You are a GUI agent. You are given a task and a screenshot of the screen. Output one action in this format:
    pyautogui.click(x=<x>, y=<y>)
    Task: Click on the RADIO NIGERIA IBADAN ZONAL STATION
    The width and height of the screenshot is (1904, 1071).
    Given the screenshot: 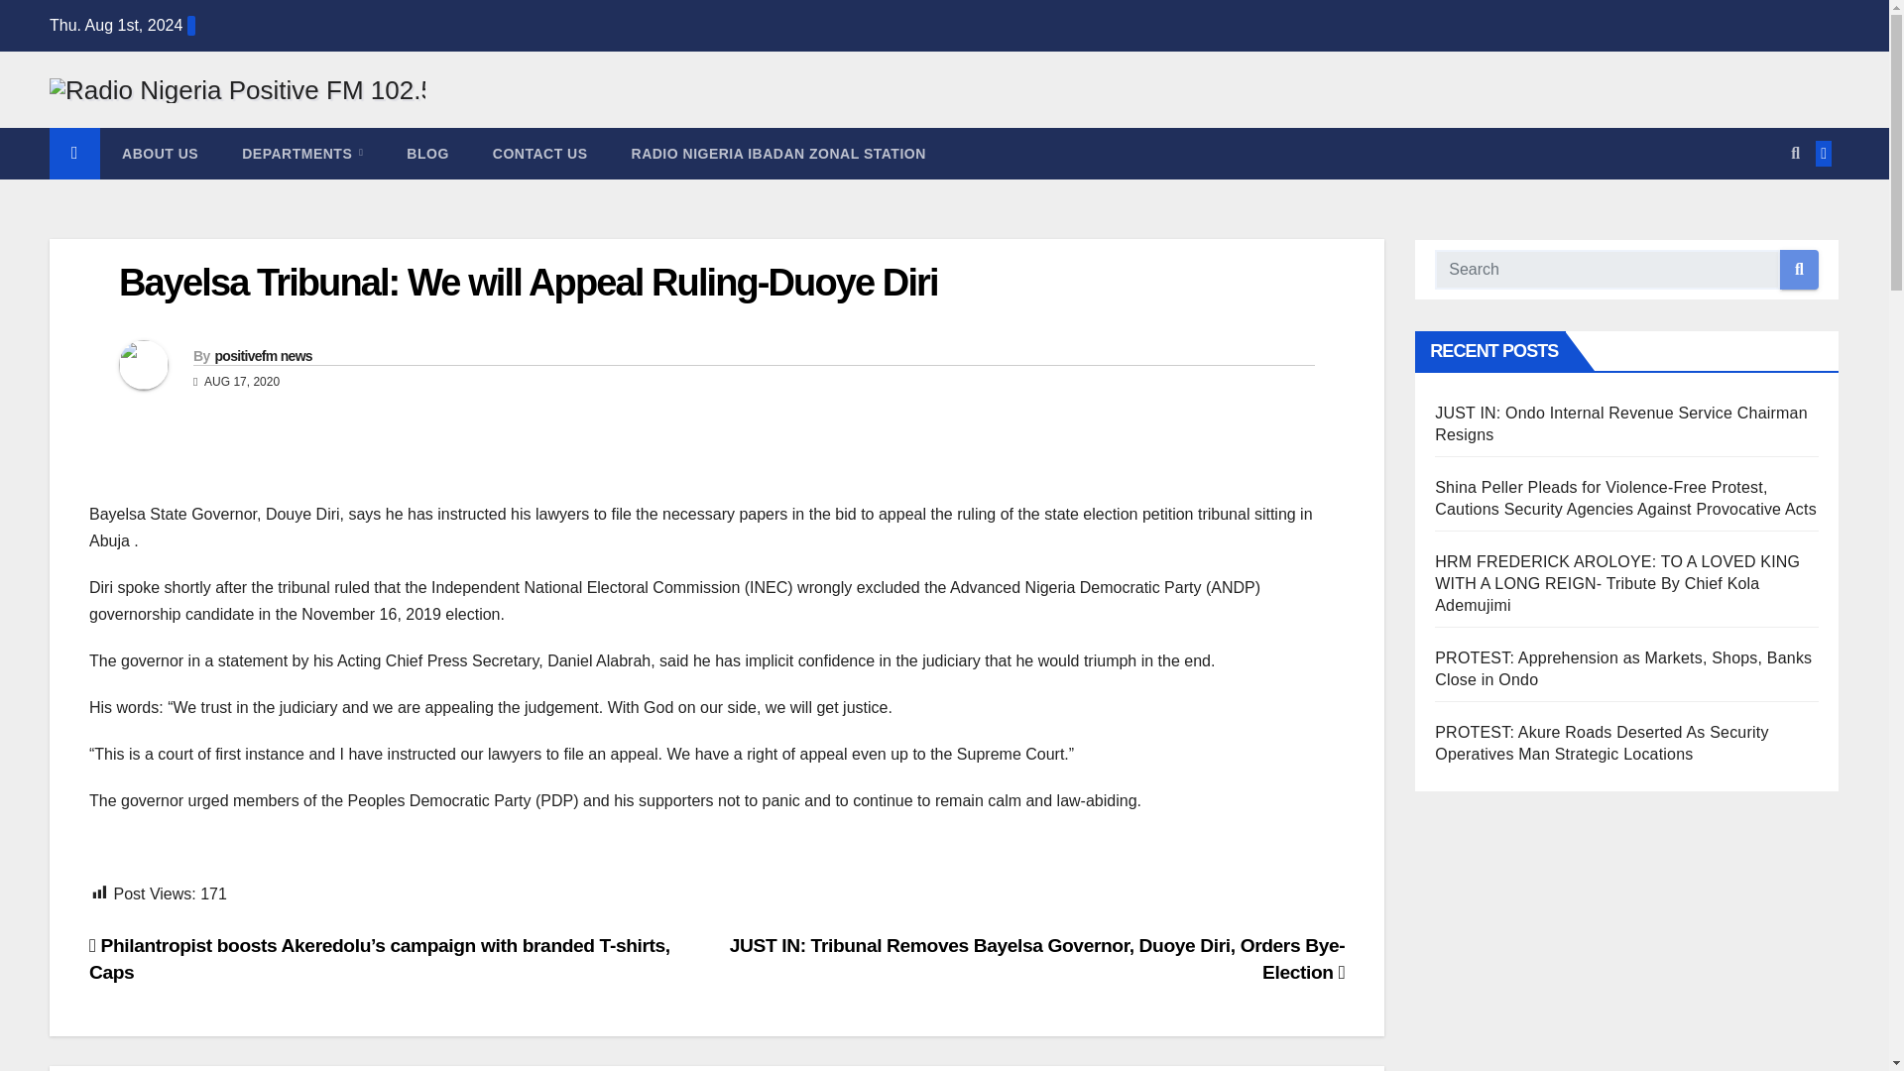 What is the action you would take?
    pyautogui.click(x=778, y=567)
    